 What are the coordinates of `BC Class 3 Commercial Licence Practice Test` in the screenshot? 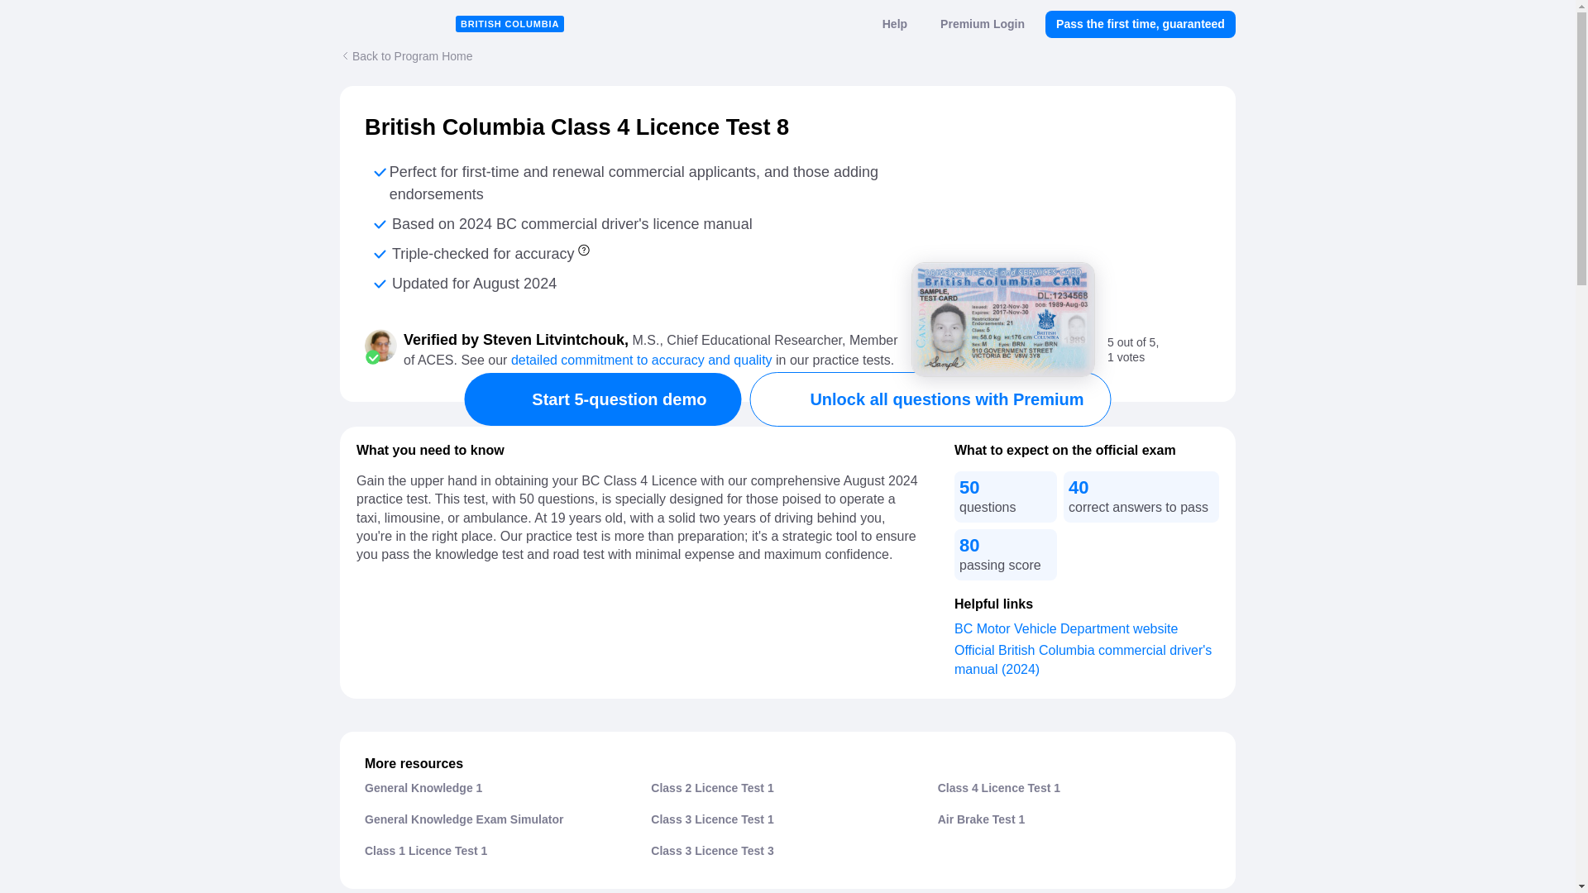 It's located at (712, 818).